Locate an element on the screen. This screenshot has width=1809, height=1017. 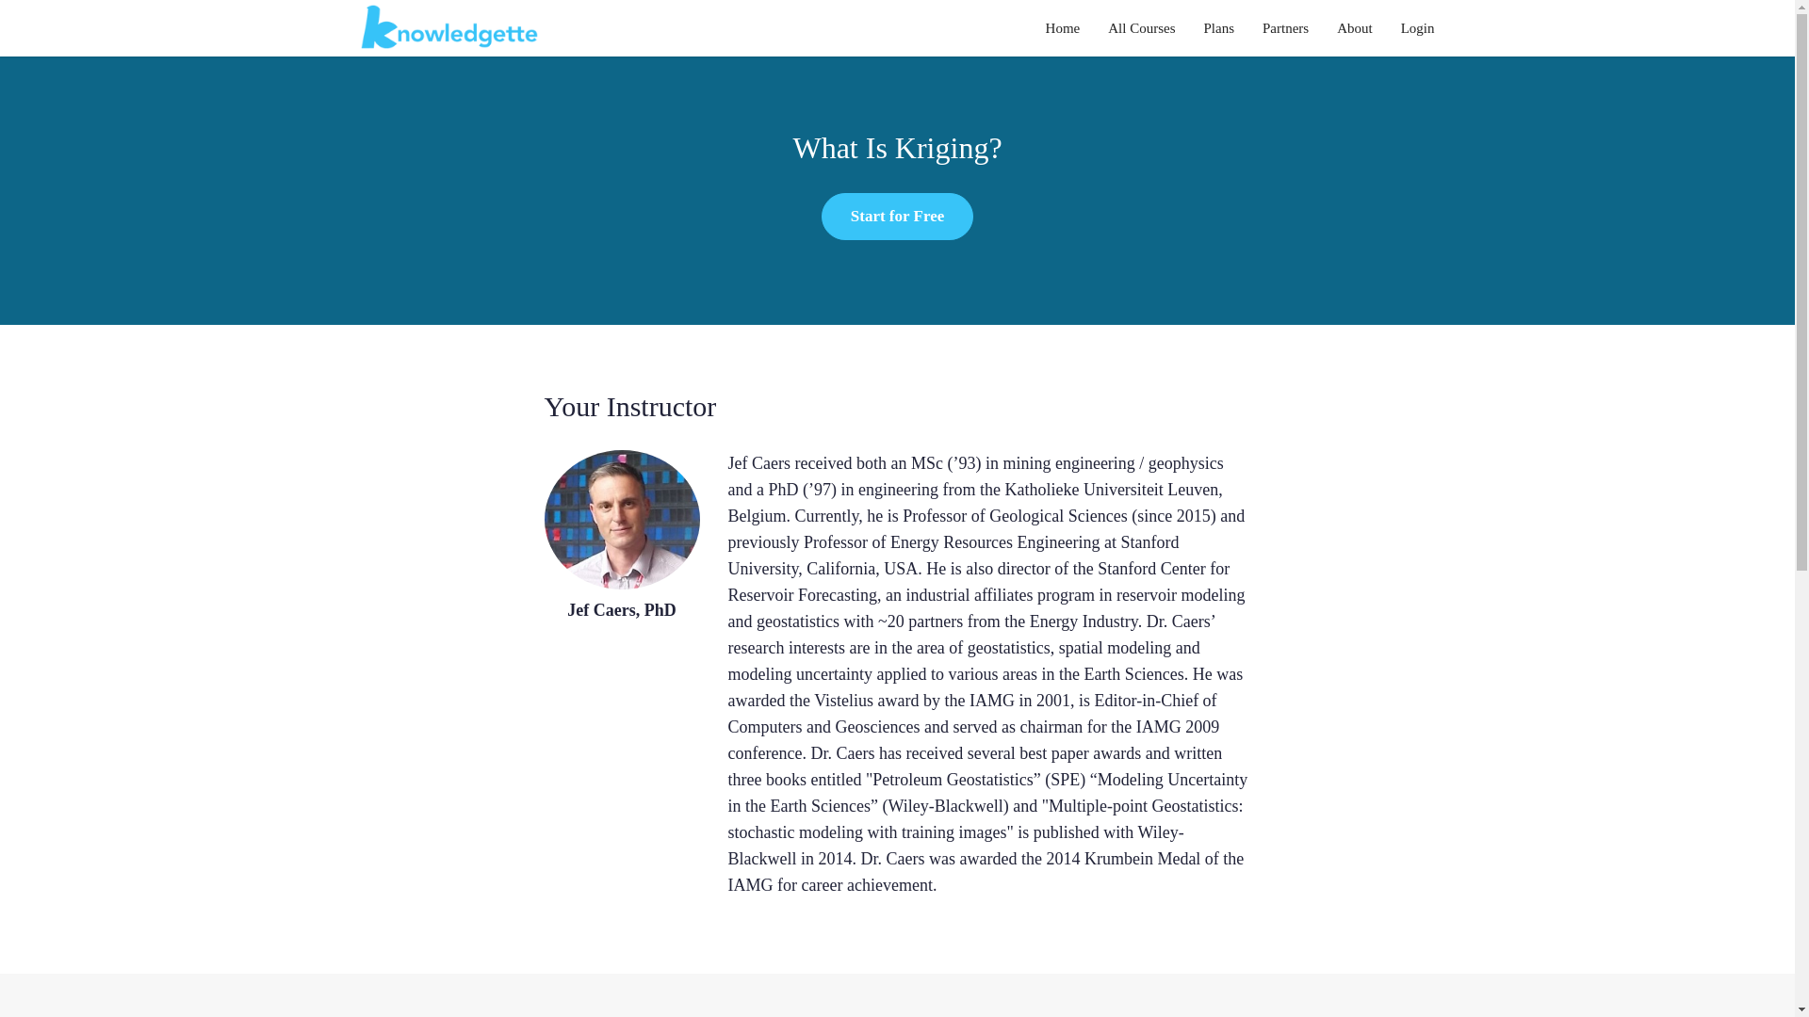
Plans is located at coordinates (1217, 28).